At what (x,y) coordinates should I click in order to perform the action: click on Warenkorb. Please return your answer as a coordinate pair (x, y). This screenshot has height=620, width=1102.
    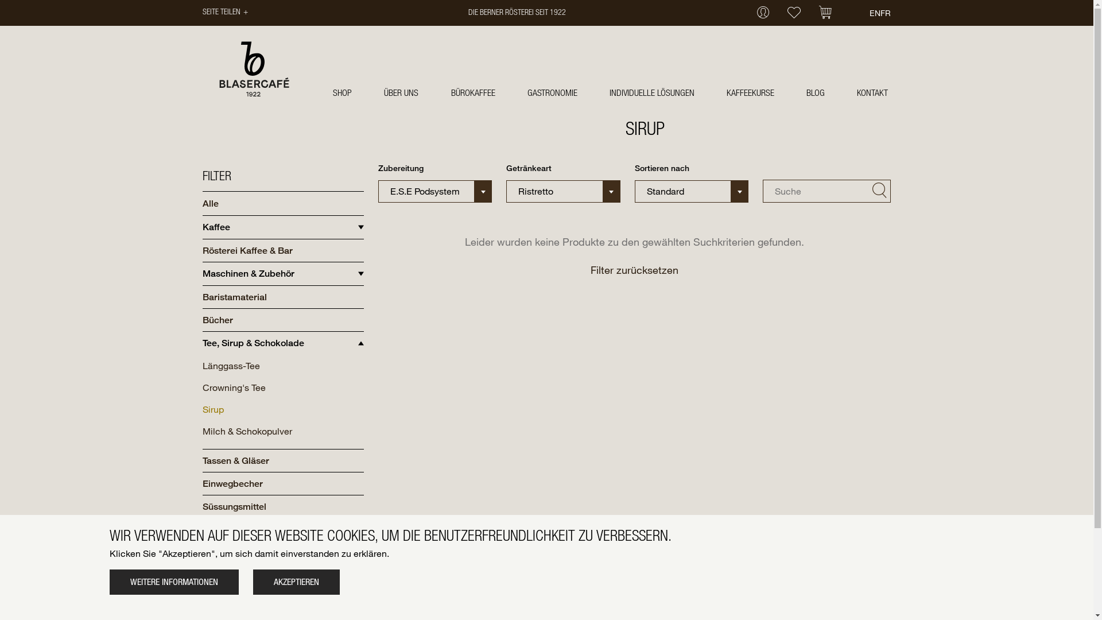
    Looking at the image, I should click on (825, 14).